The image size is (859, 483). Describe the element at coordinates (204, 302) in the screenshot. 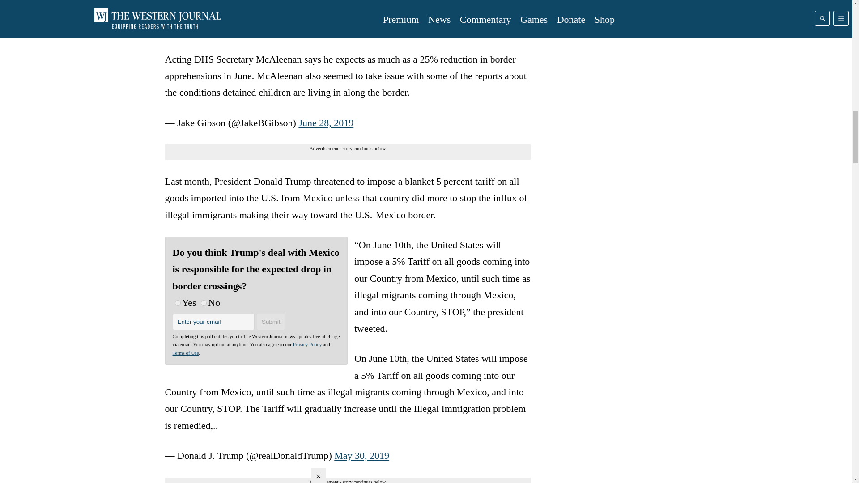

I see `no` at that location.